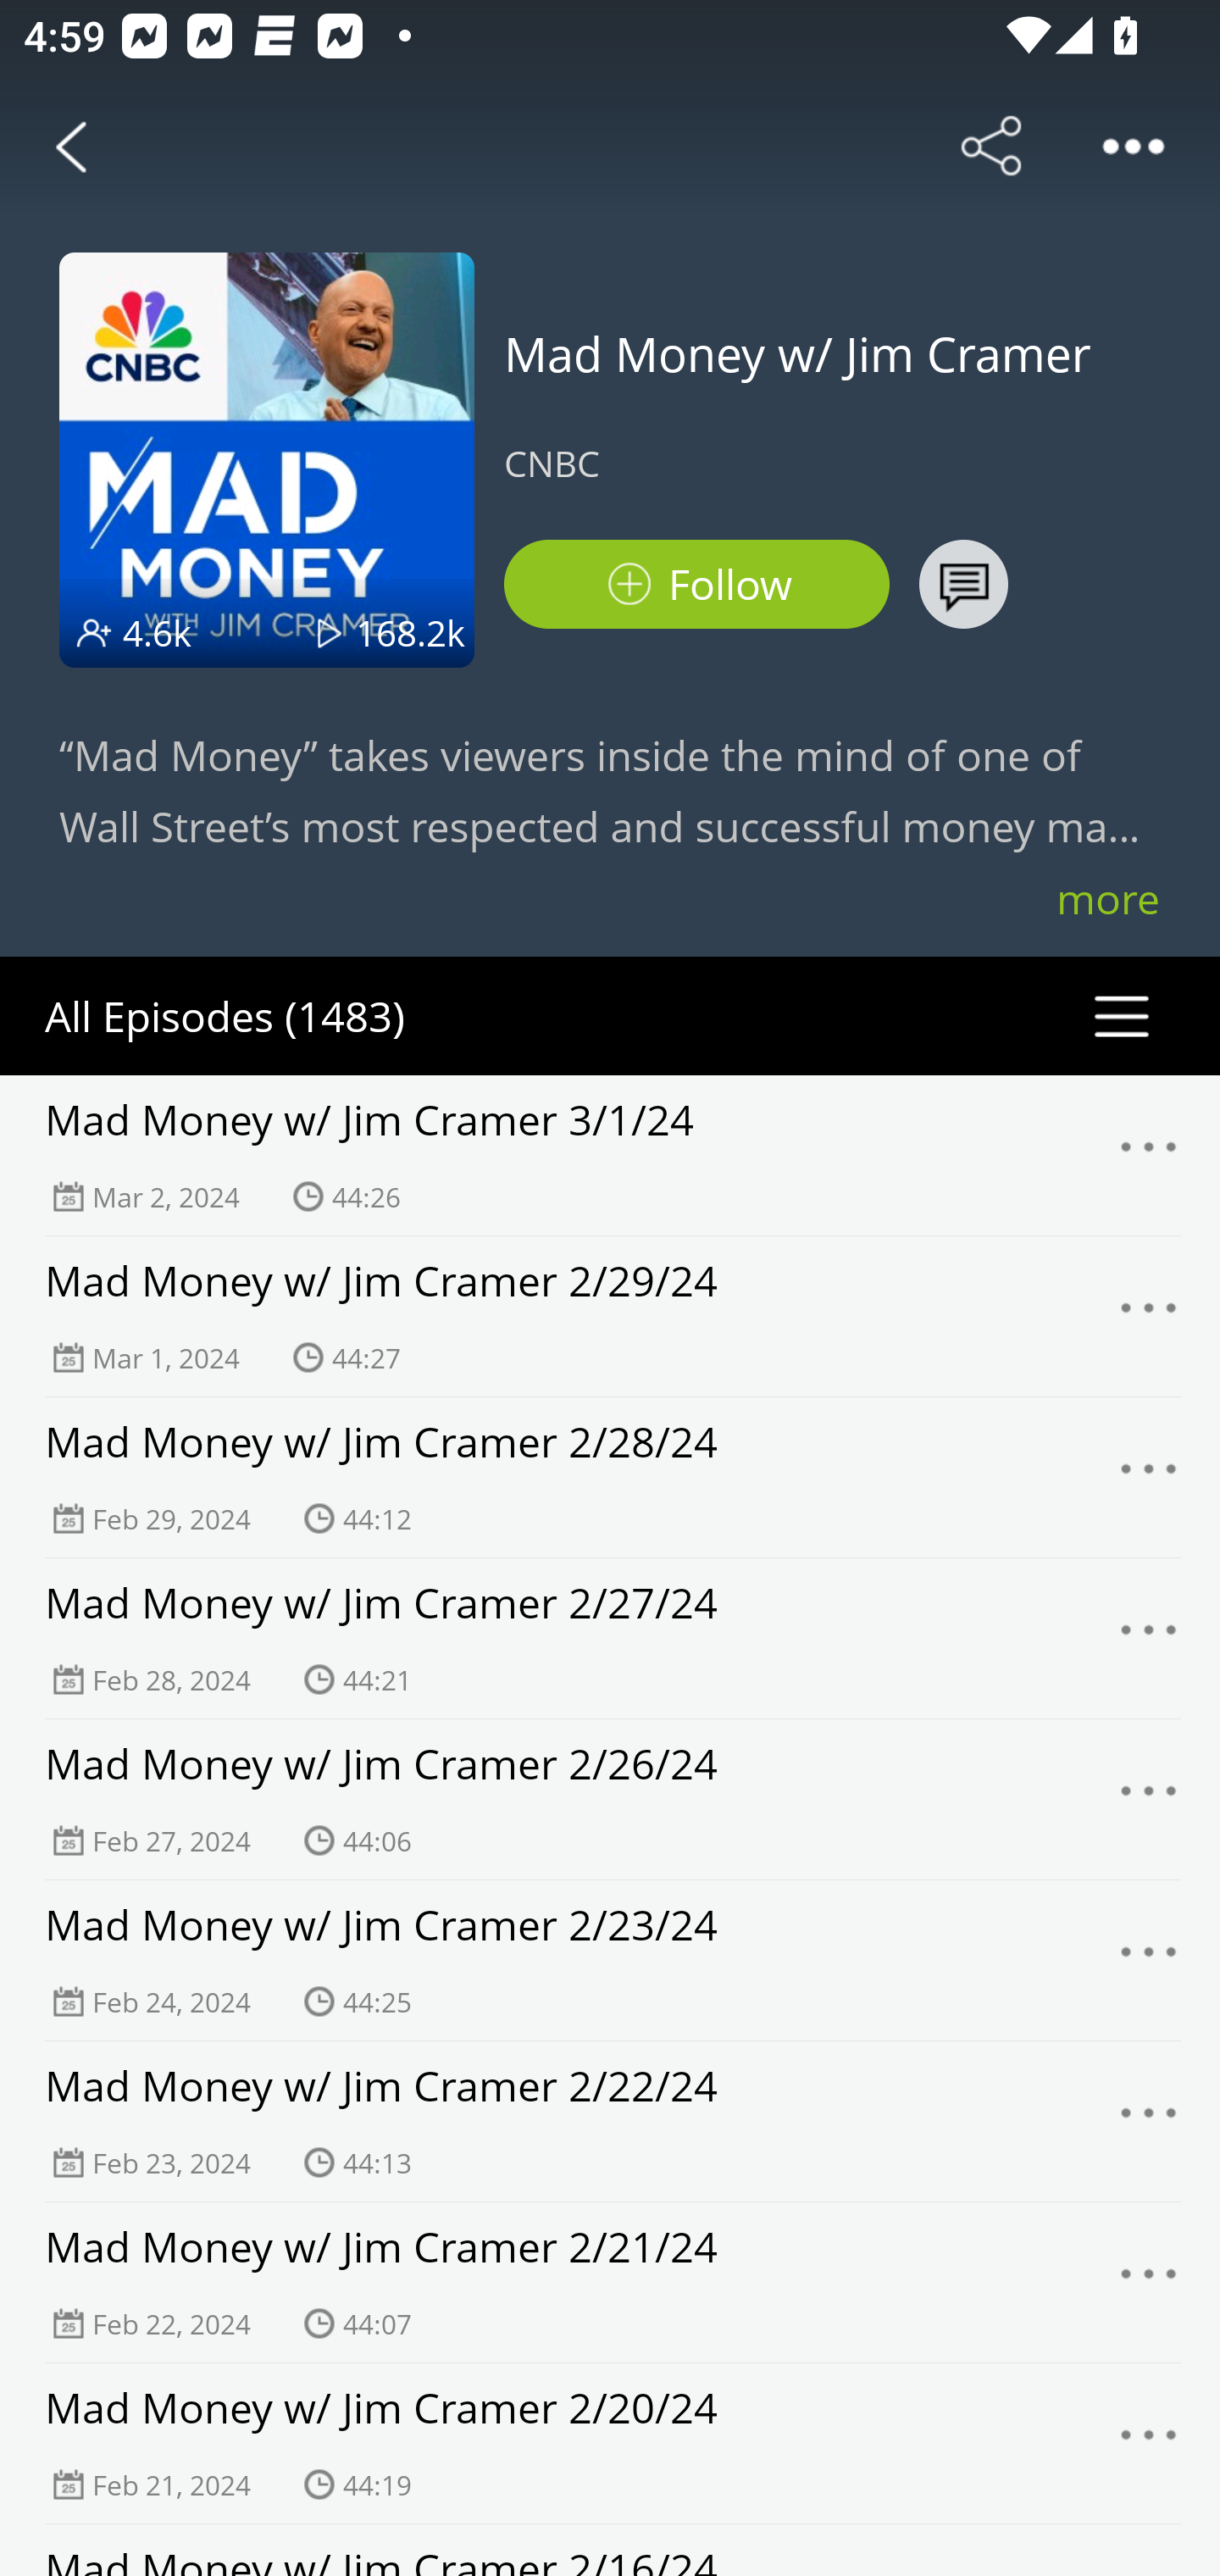  What do you see at coordinates (1149, 2283) in the screenshot?
I see `Menu` at bounding box center [1149, 2283].